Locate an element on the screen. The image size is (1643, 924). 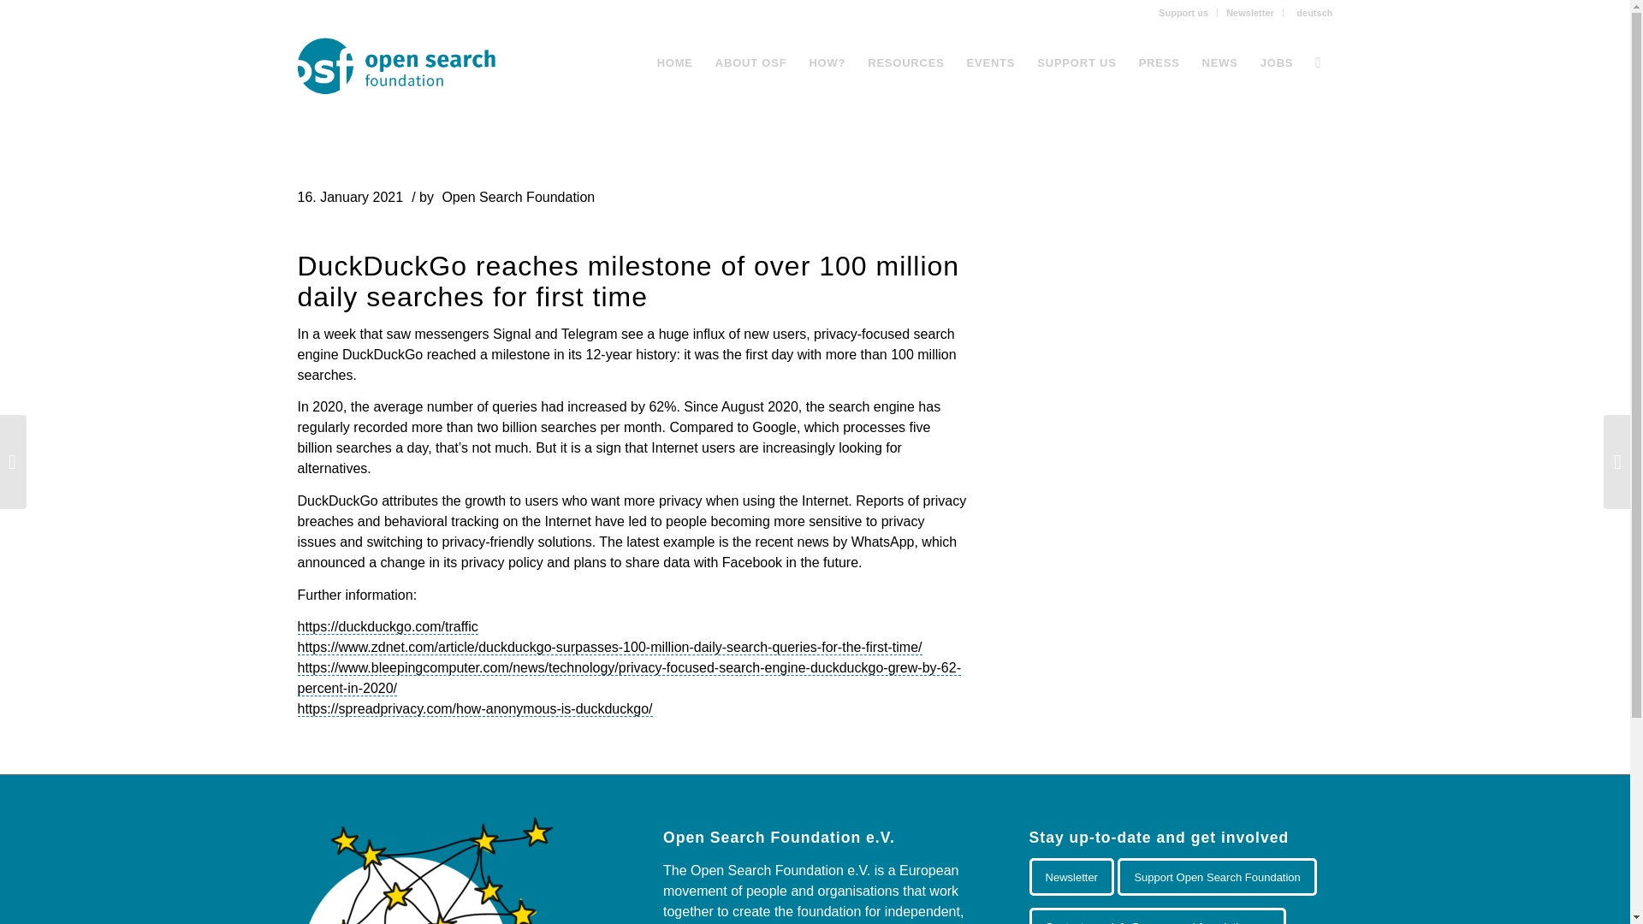
Newsletter is located at coordinates (1249, 13).